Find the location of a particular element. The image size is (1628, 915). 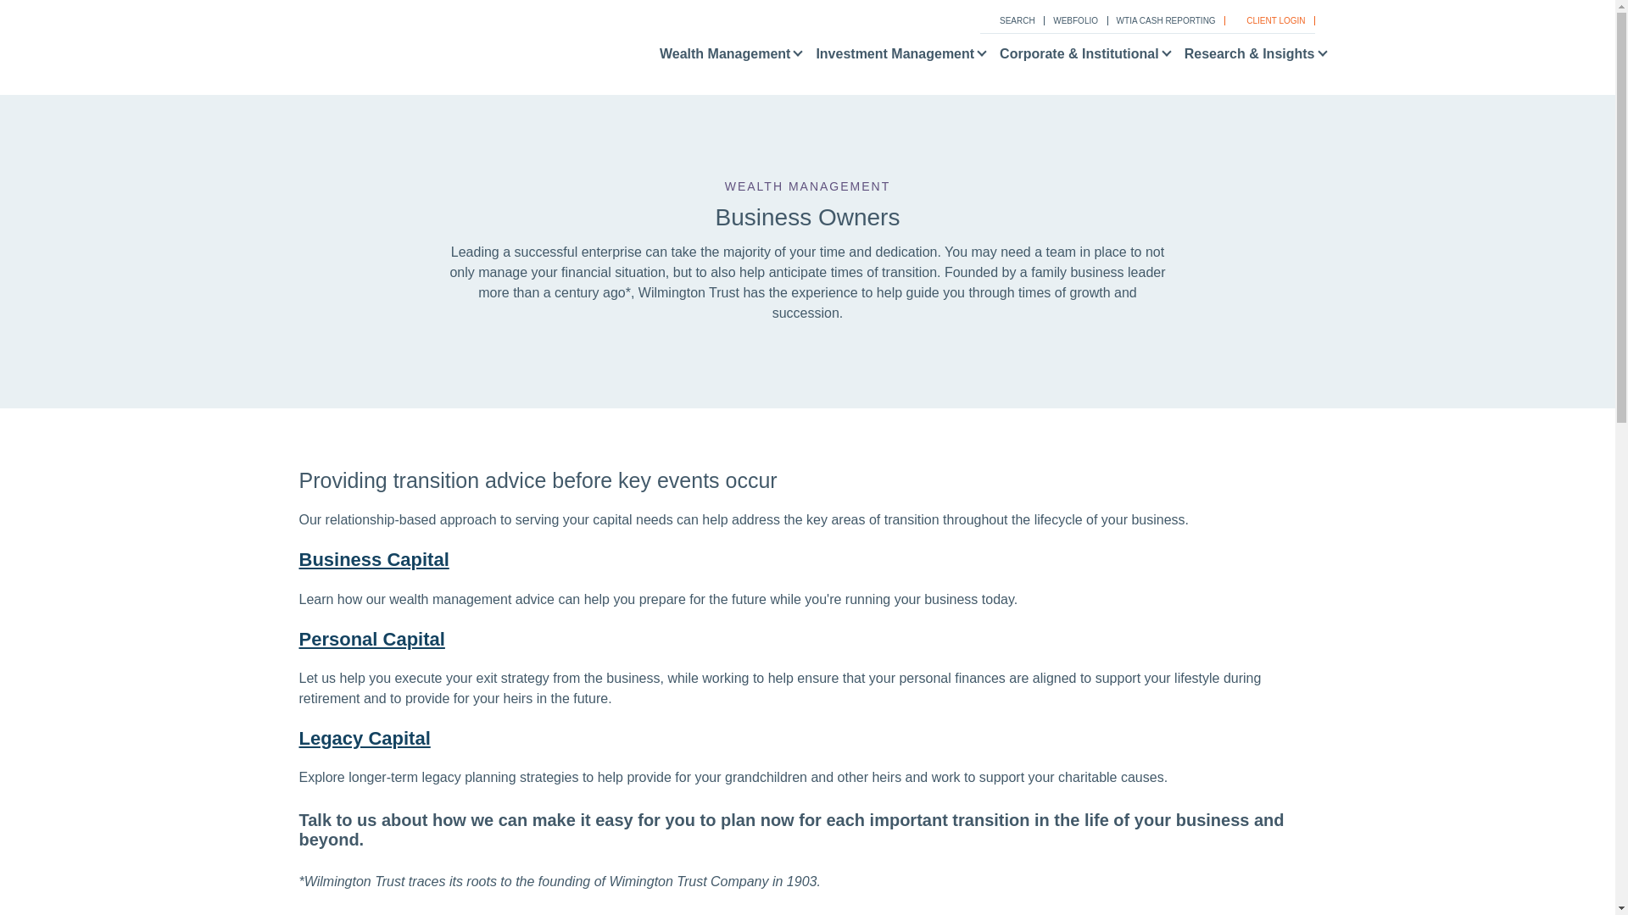

Wilmington Trust Logo is located at coordinates (388, 54).